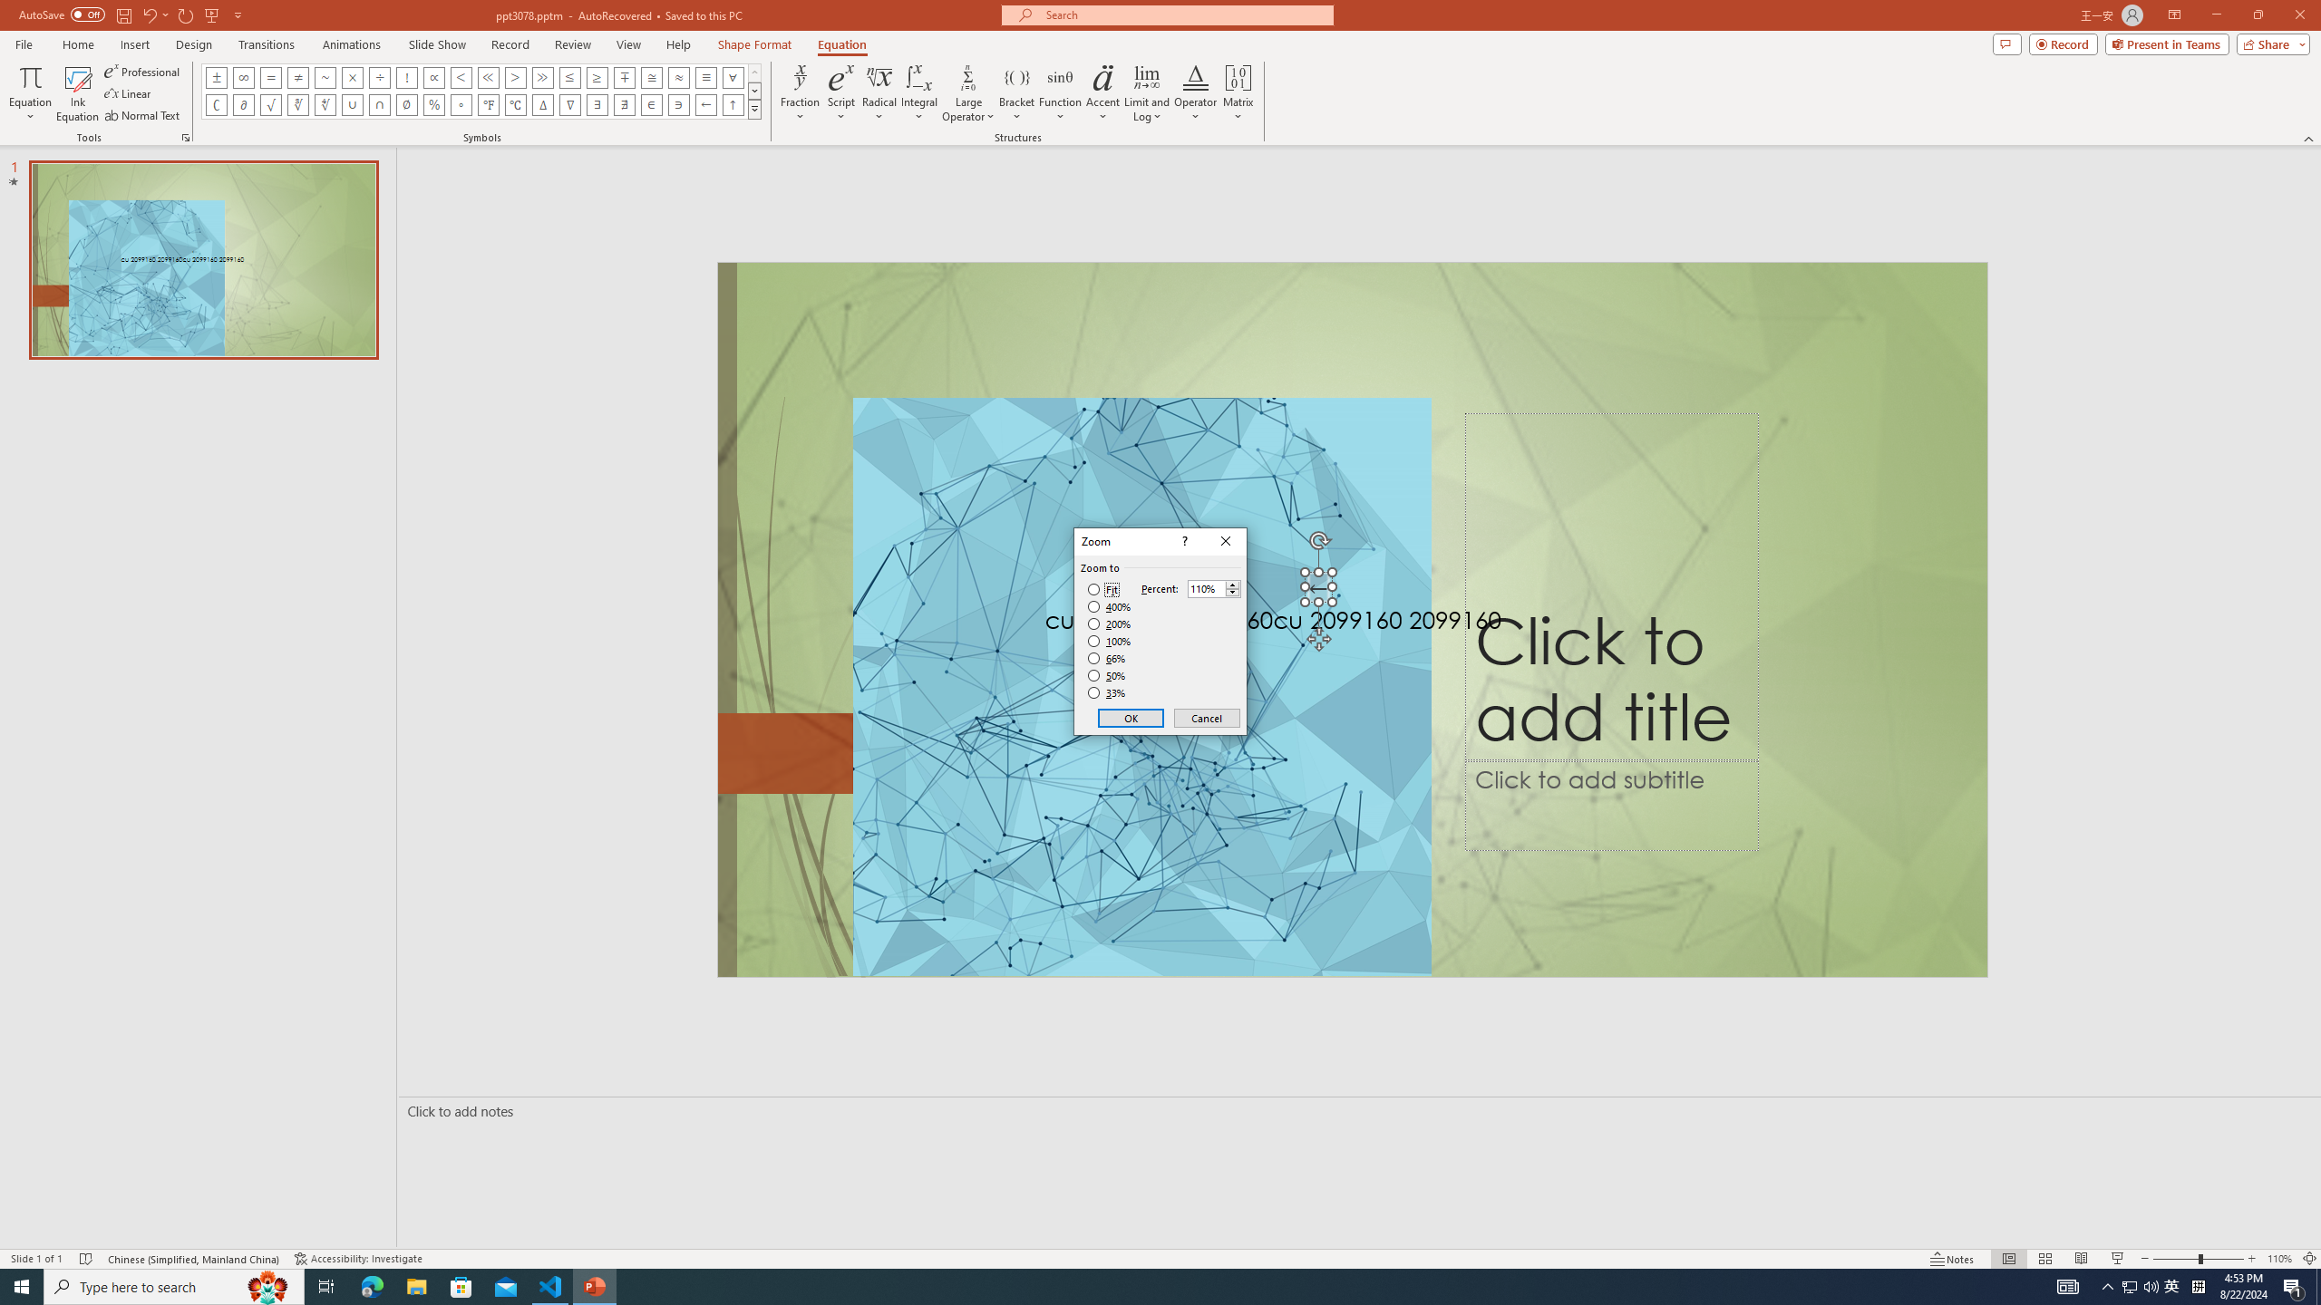 This screenshot has width=2321, height=1305. What do you see at coordinates (143, 116) in the screenshot?
I see `Normal Text` at bounding box center [143, 116].